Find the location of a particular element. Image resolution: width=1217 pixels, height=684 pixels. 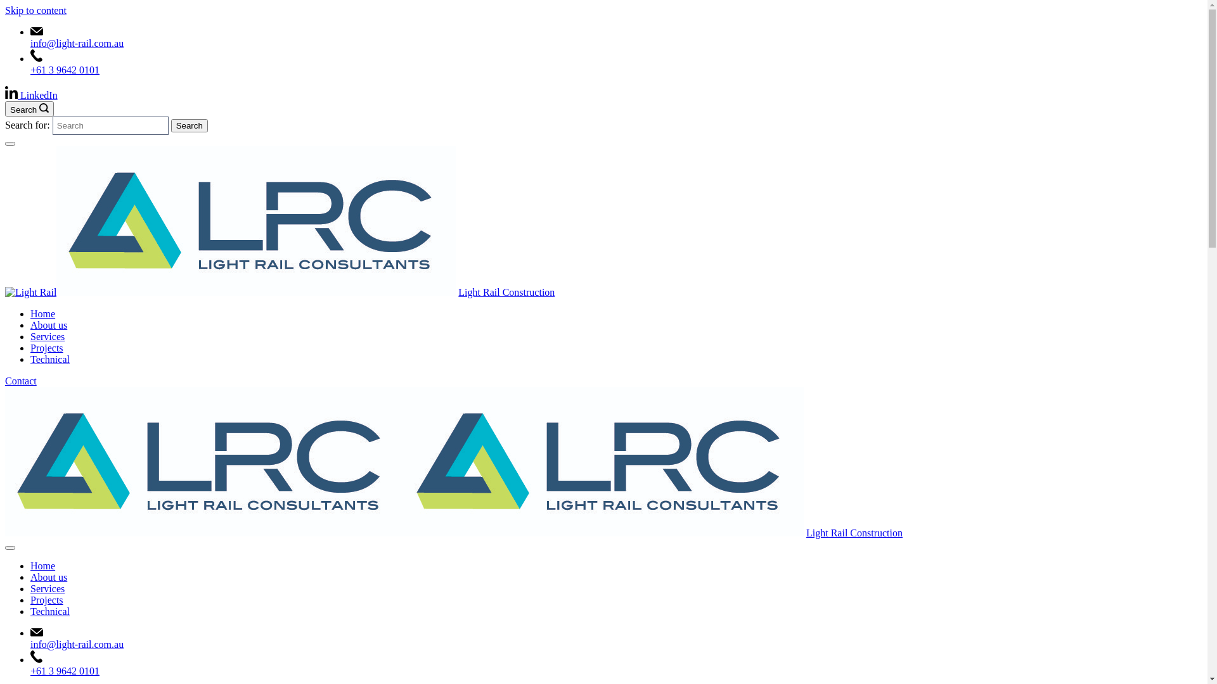

Contact is located at coordinates (21, 381).